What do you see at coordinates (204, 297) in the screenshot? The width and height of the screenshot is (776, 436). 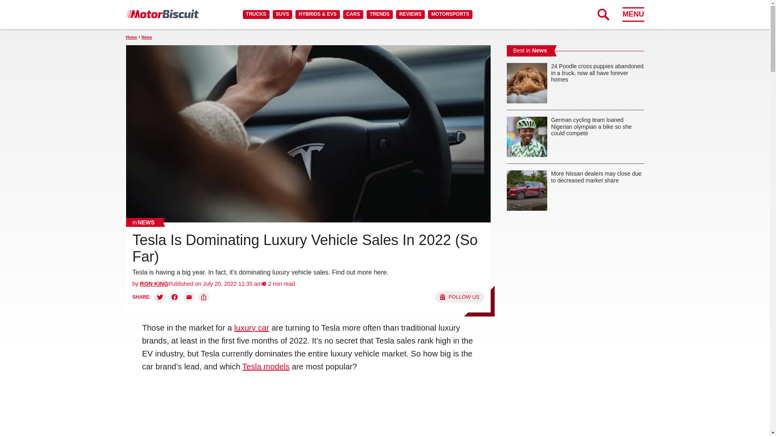 I see `Copy link and share: ` at bounding box center [204, 297].